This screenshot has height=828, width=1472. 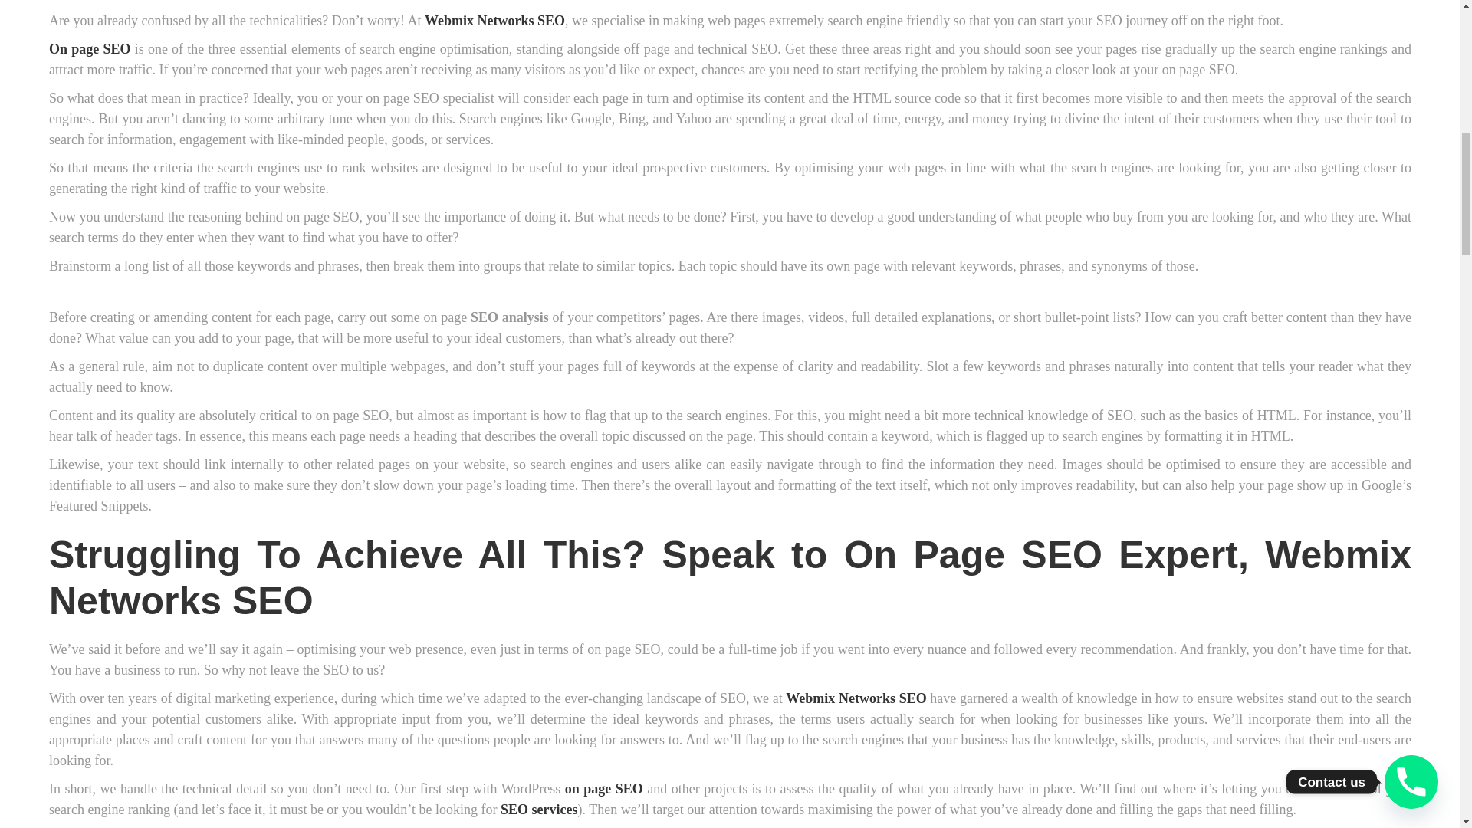 I want to click on Webmix Networks SEO, so click(x=856, y=698).